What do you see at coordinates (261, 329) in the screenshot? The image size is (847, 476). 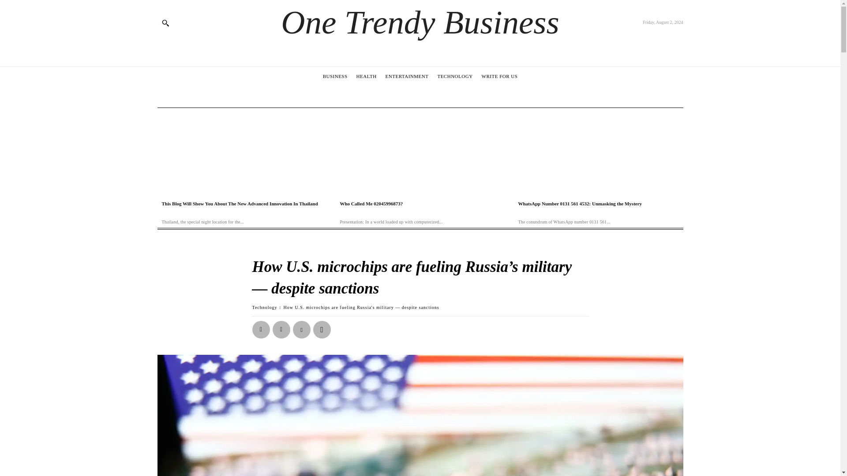 I see `Facebook` at bounding box center [261, 329].